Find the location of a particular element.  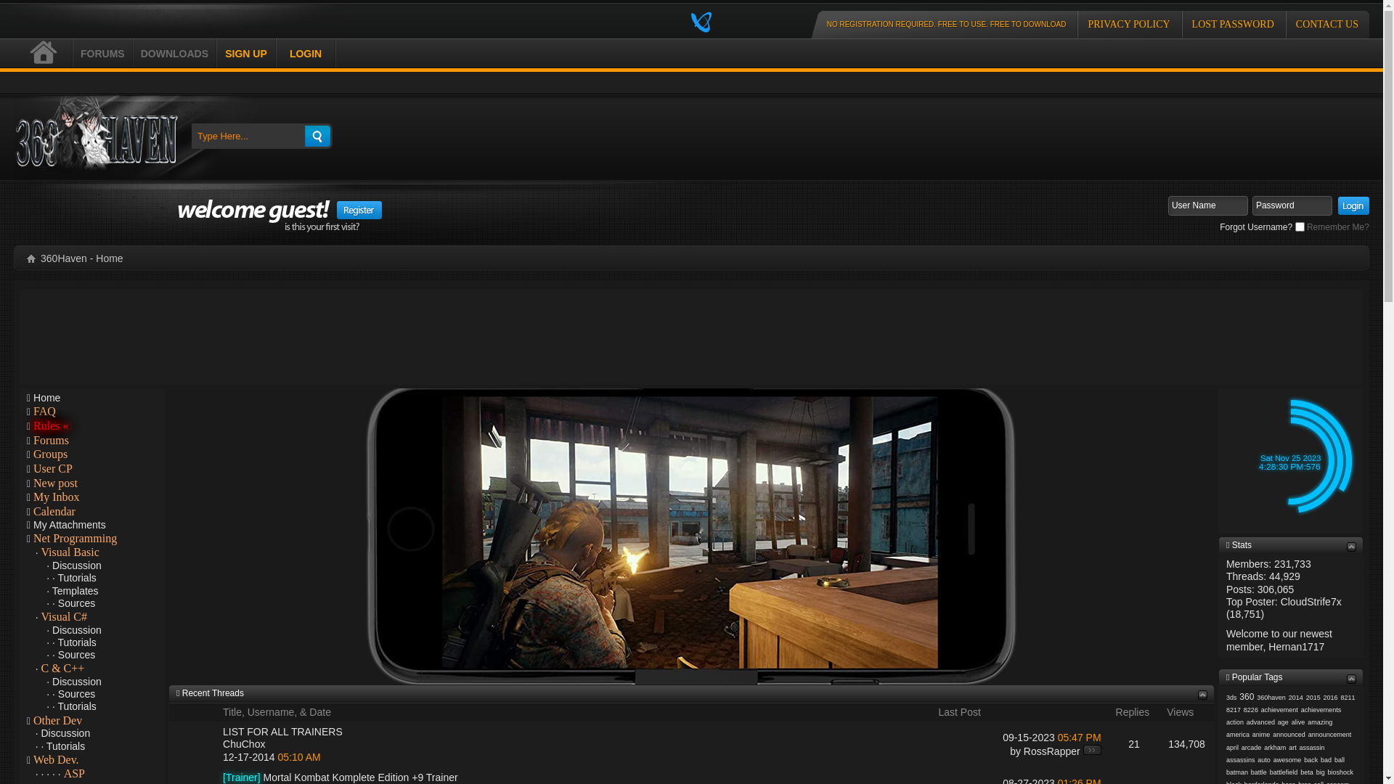

C & C++ is located at coordinates (62, 669).